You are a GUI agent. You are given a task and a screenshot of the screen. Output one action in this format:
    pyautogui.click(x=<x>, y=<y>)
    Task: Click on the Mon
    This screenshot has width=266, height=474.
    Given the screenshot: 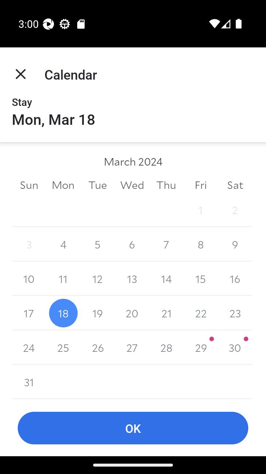 What is the action you would take?
    pyautogui.click(x=64, y=184)
    